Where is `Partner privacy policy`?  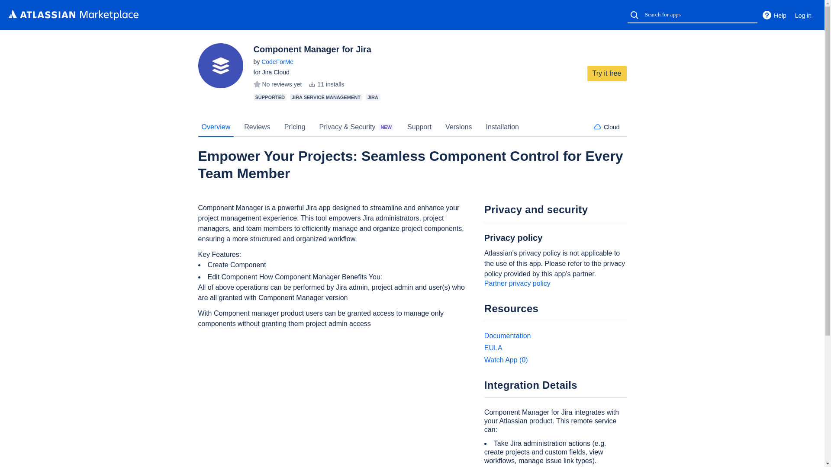 Partner privacy policy is located at coordinates (517, 283).